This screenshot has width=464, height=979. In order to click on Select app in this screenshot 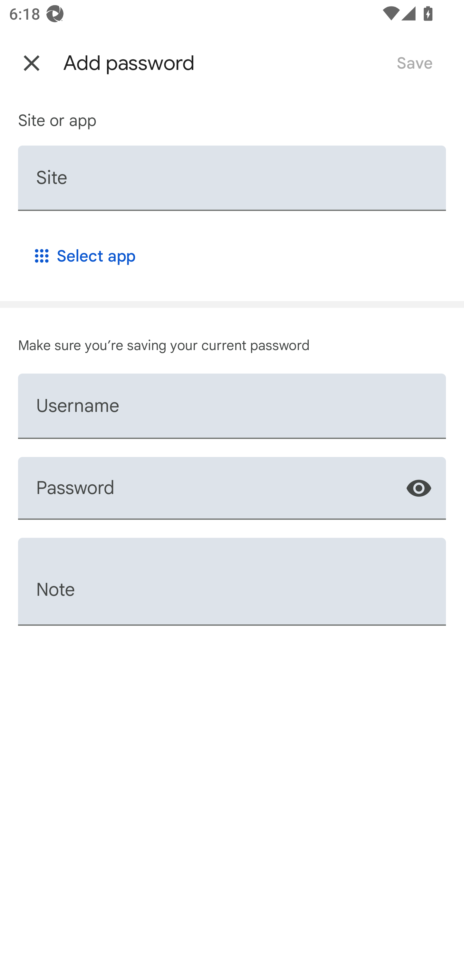, I will do `click(84, 256)`.